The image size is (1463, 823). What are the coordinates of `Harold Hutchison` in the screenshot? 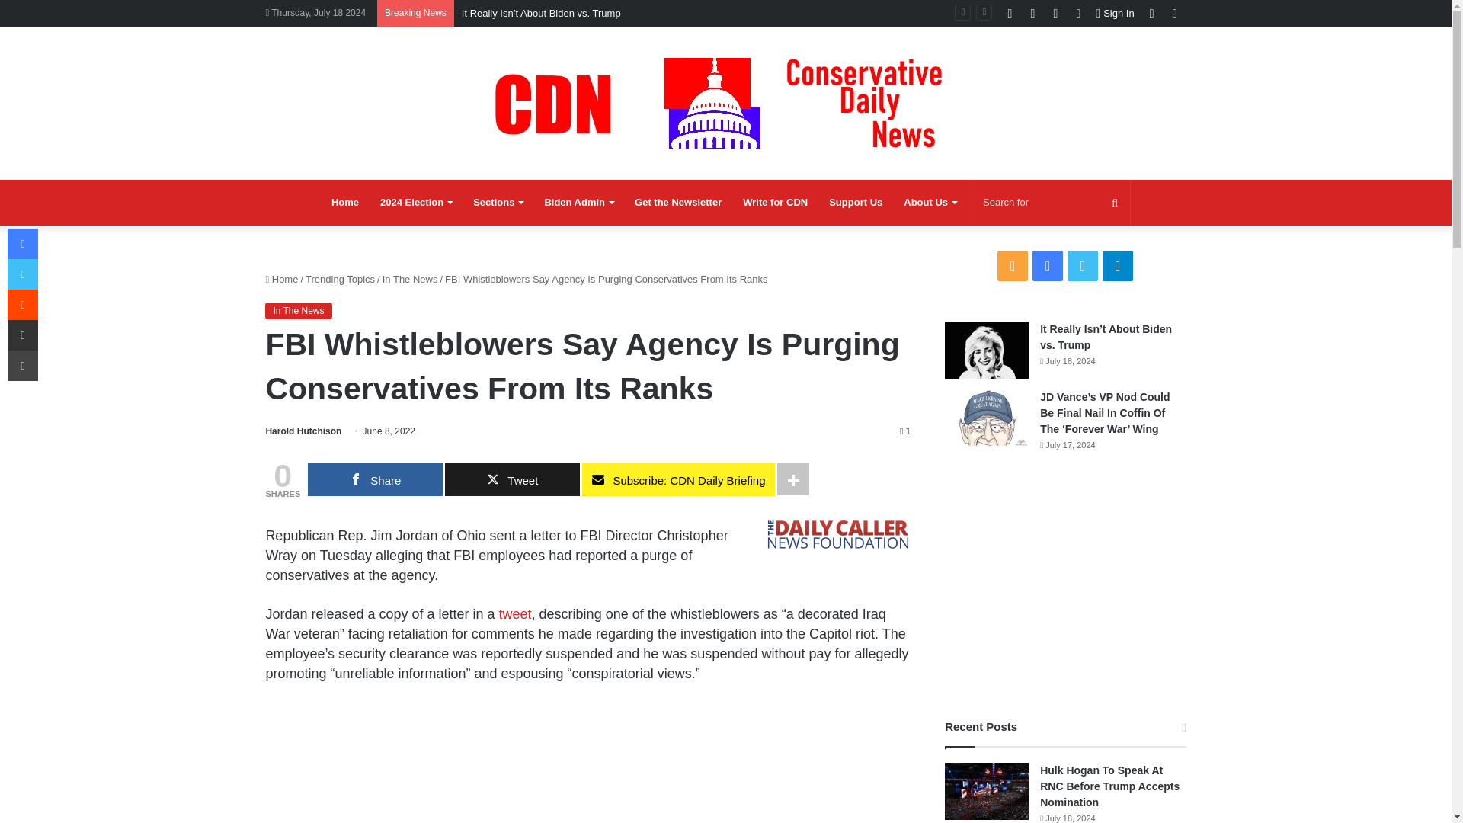 It's located at (303, 431).